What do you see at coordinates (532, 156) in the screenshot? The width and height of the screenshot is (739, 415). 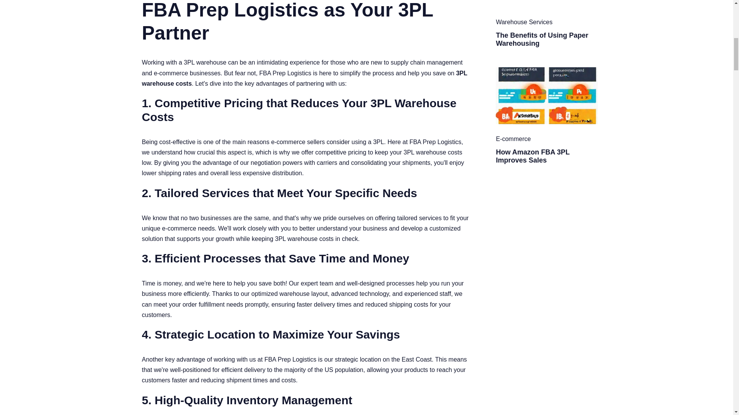 I see `How Amazon FBA 3PL Improves Sales` at bounding box center [532, 156].